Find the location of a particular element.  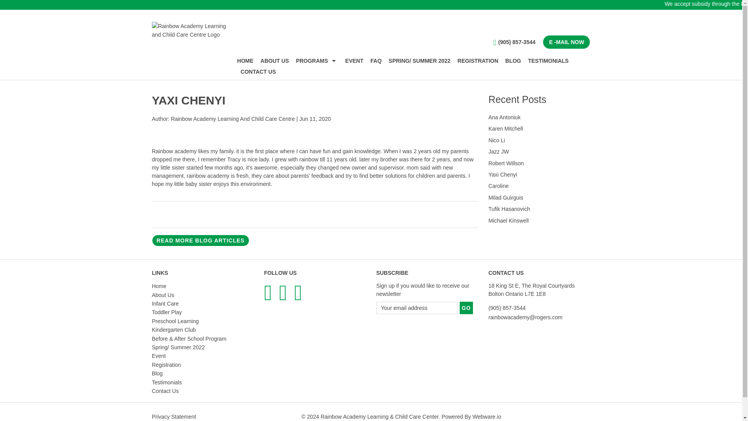

Karen Mitchell is located at coordinates (506, 129).